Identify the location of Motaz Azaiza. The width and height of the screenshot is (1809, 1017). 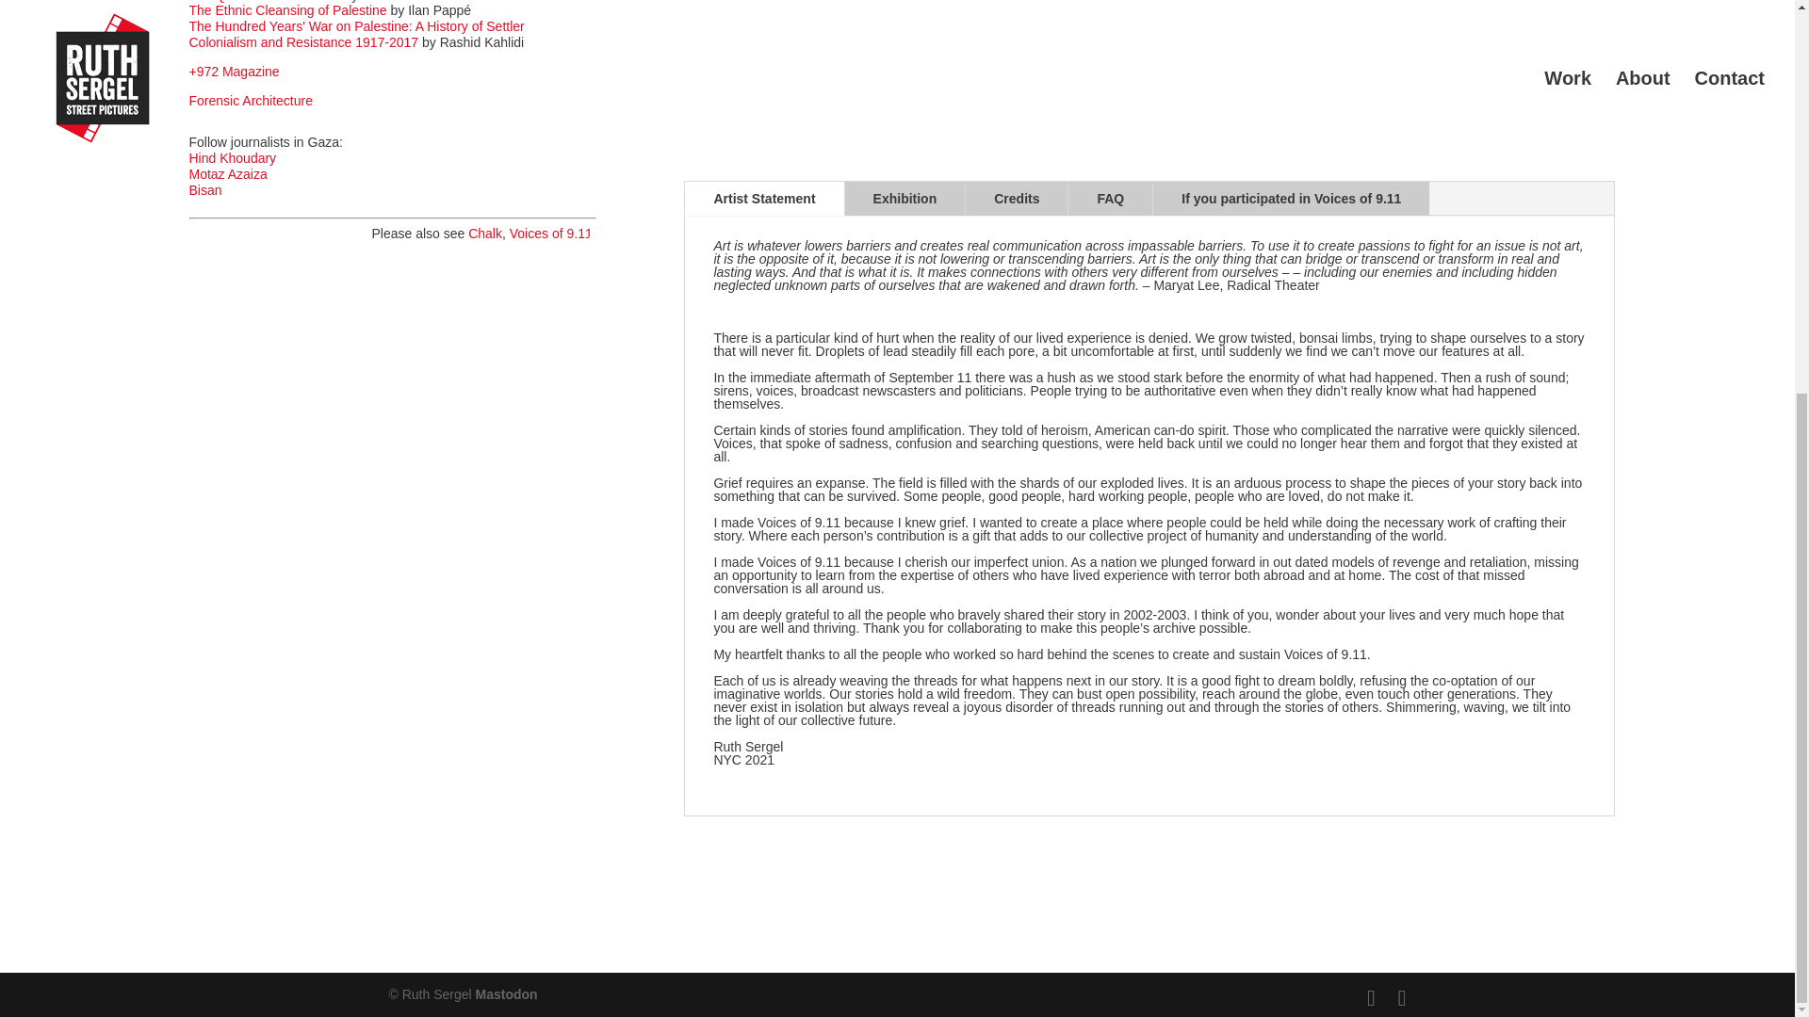
(226, 174).